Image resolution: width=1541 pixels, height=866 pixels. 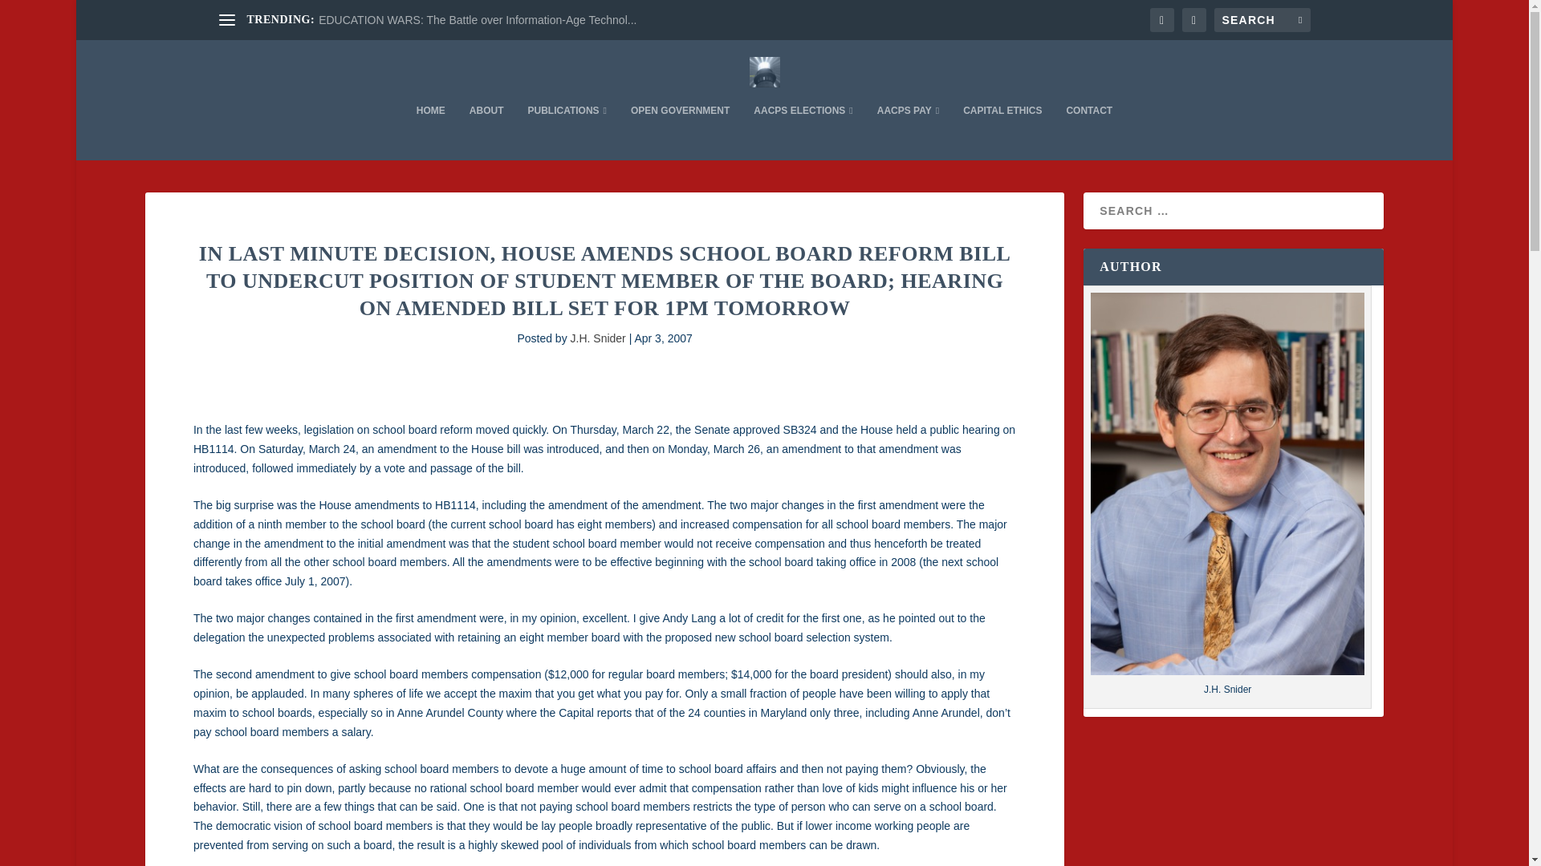 What do you see at coordinates (597, 338) in the screenshot?
I see `Posts by J.H. Snider` at bounding box center [597, 338].